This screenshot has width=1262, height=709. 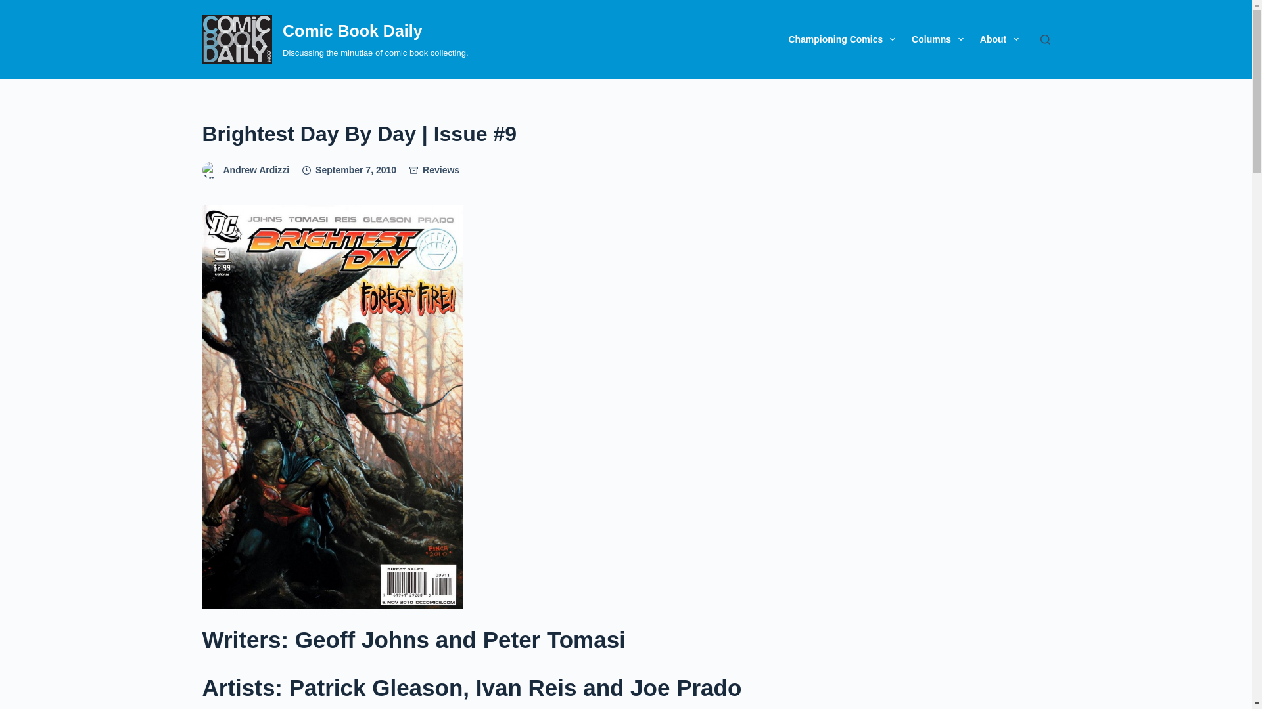 I want to click on Skip to content, so click(x=13, y=7).